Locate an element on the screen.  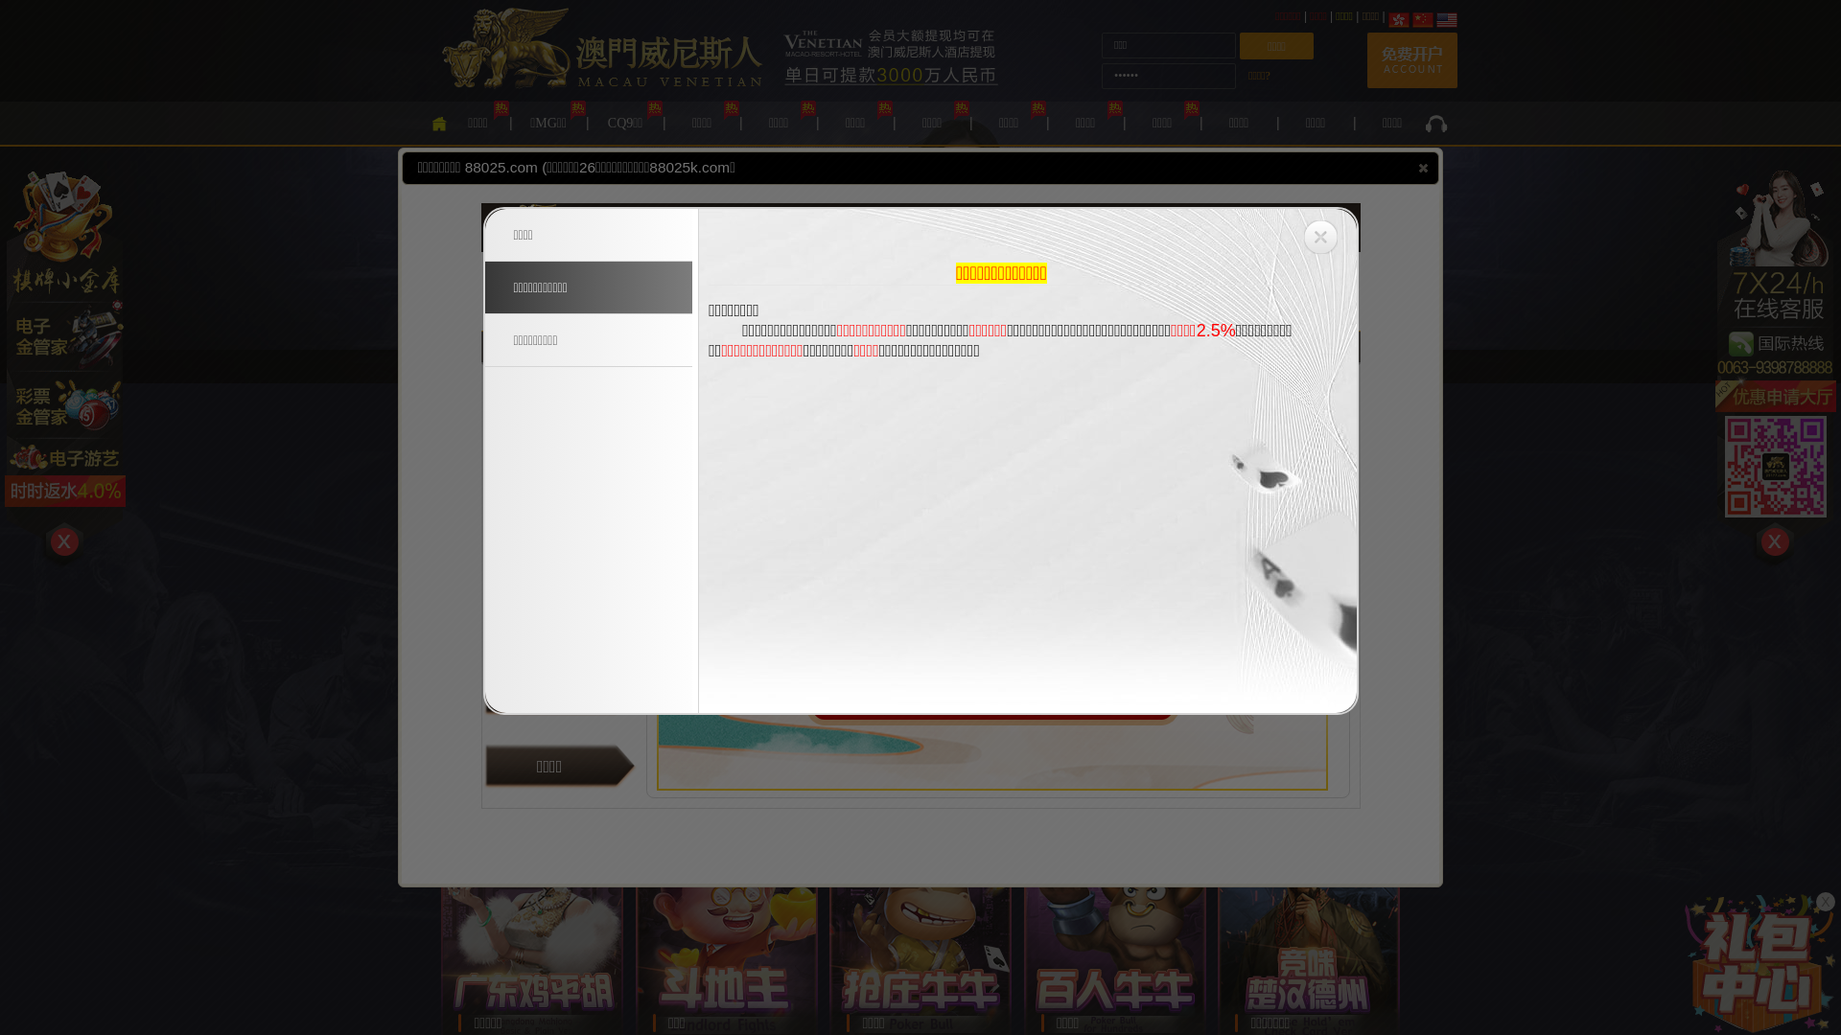
0 is located at coordinates (1604, 450).